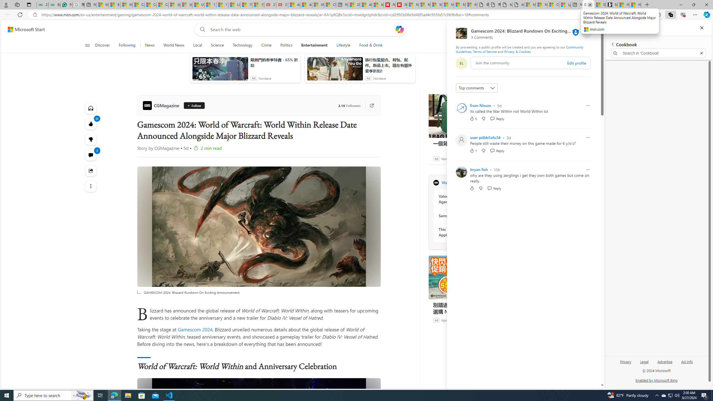  Describe the element at coordinates (259, 438) in the screenshot. I see `GAMESCOM 2024: Blizzard Rundown On Exciting Announcement` at that location.